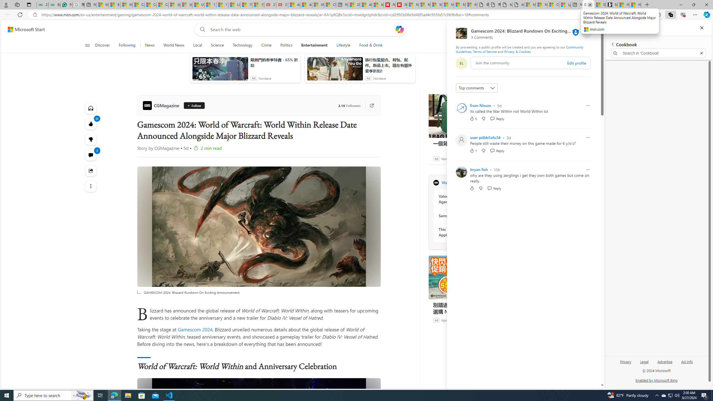  Describe the element at coordinates (259, 438) in the screenshot. I see `GAMESCOM 2024: Blizzard Rundown On Exciting Announcement` at that location.